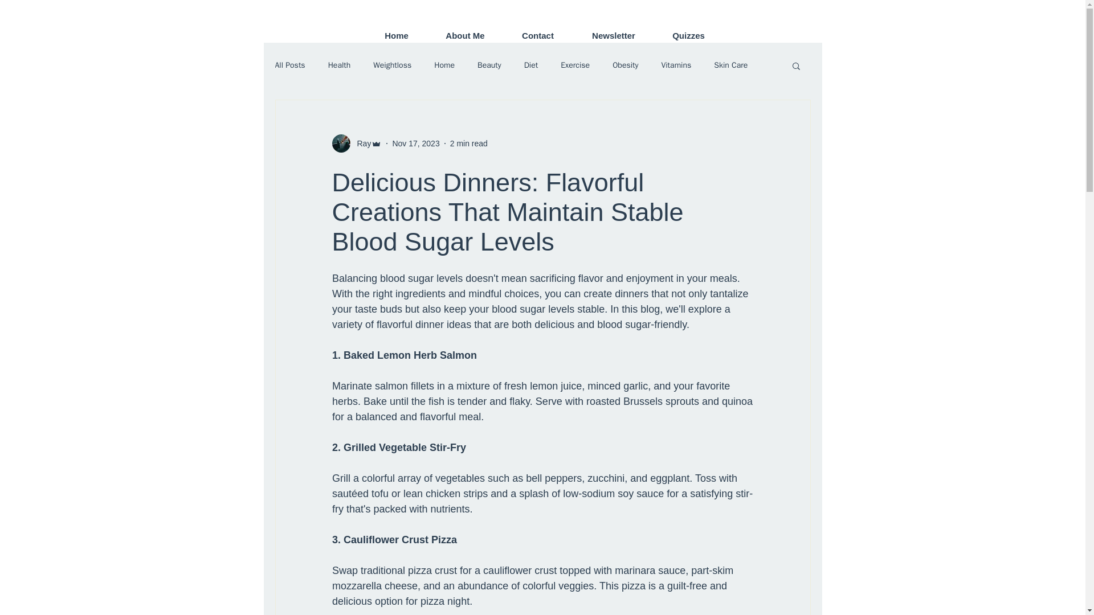 This screenshot has height=615, width=1094. I want to click on Home, so click(444, 65).